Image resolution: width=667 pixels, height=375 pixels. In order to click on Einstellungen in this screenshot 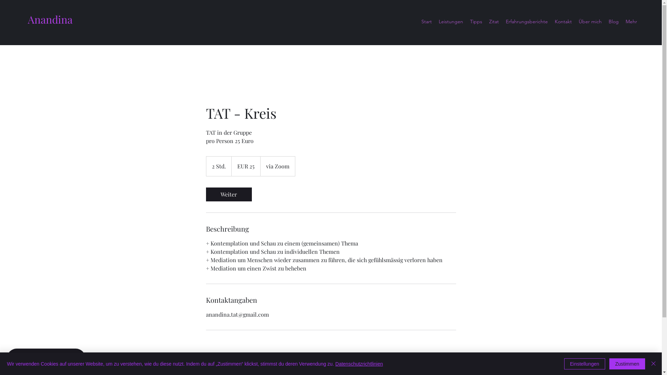, I will do `click(585, 364)`.